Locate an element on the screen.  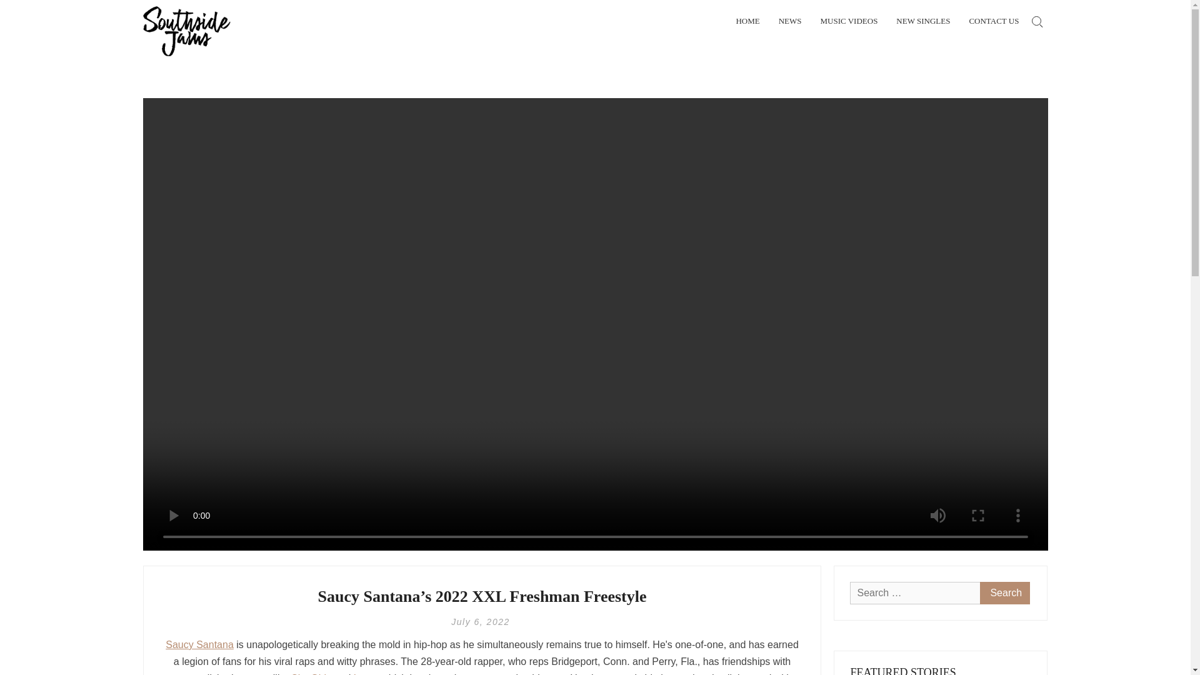
MUSIC VIDEOS is located at coordinates (848, 21).